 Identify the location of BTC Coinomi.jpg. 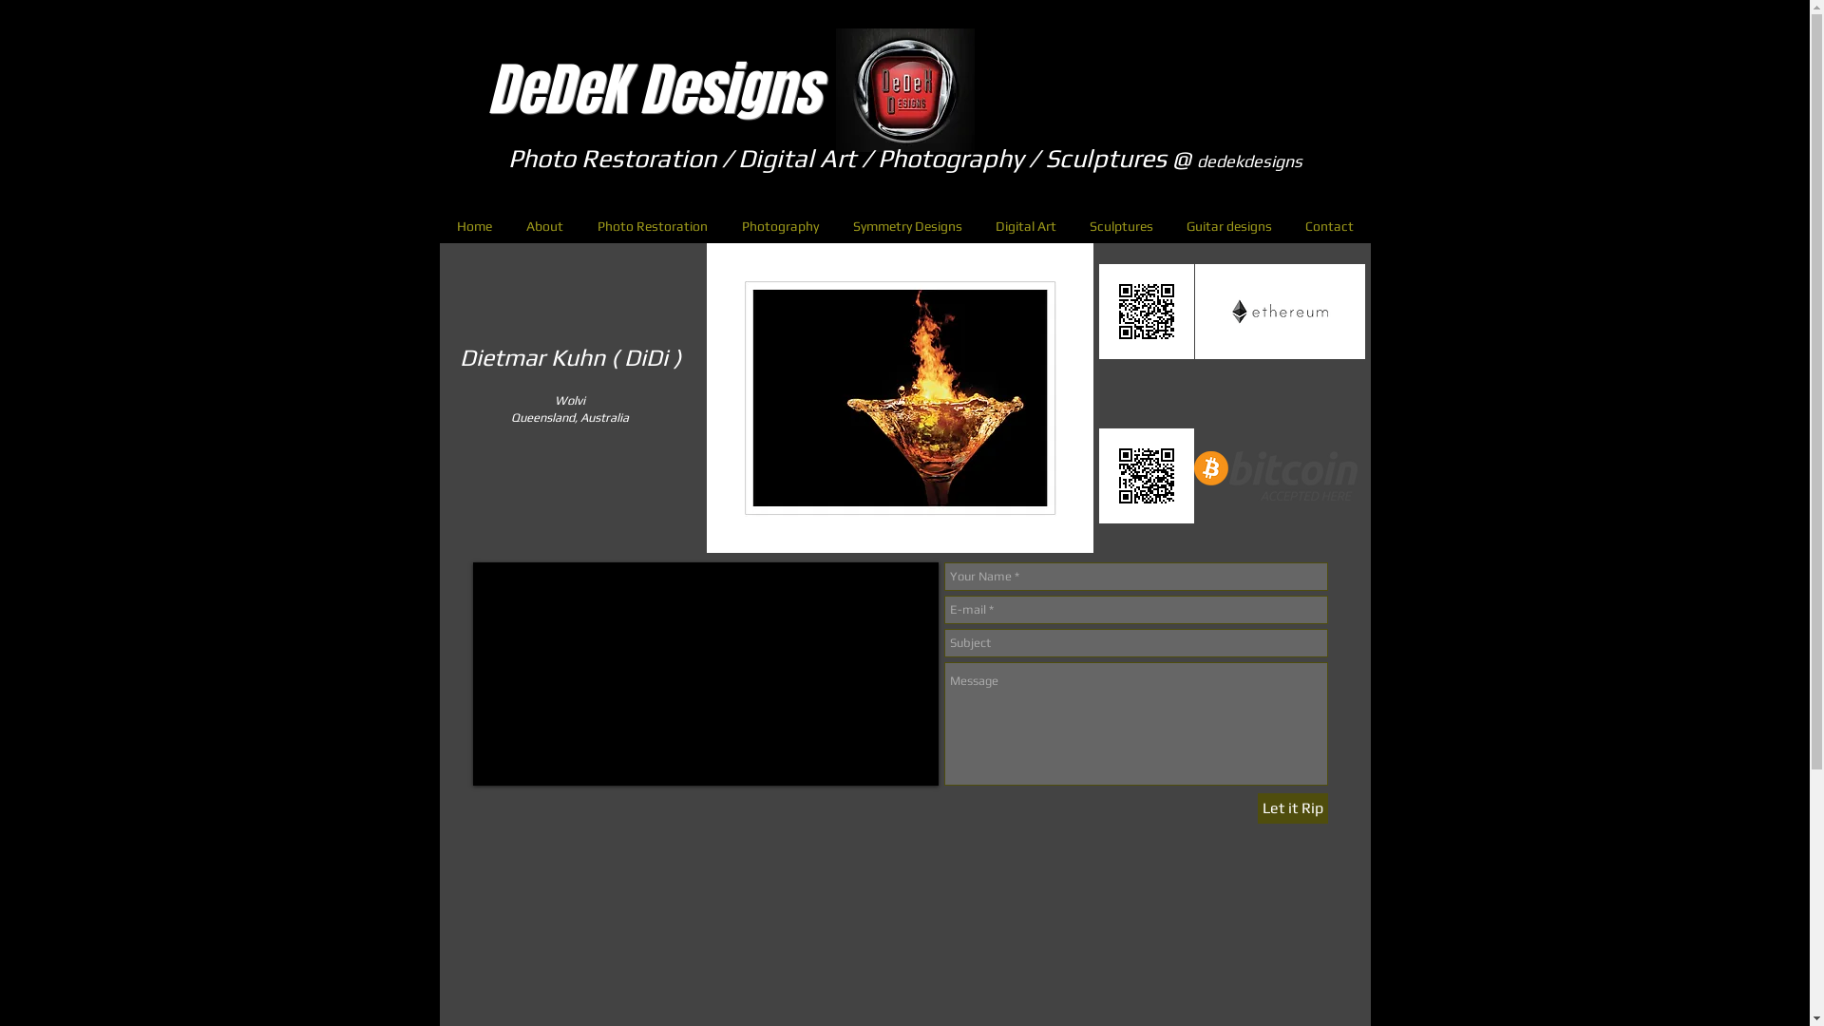
(1146, 476).